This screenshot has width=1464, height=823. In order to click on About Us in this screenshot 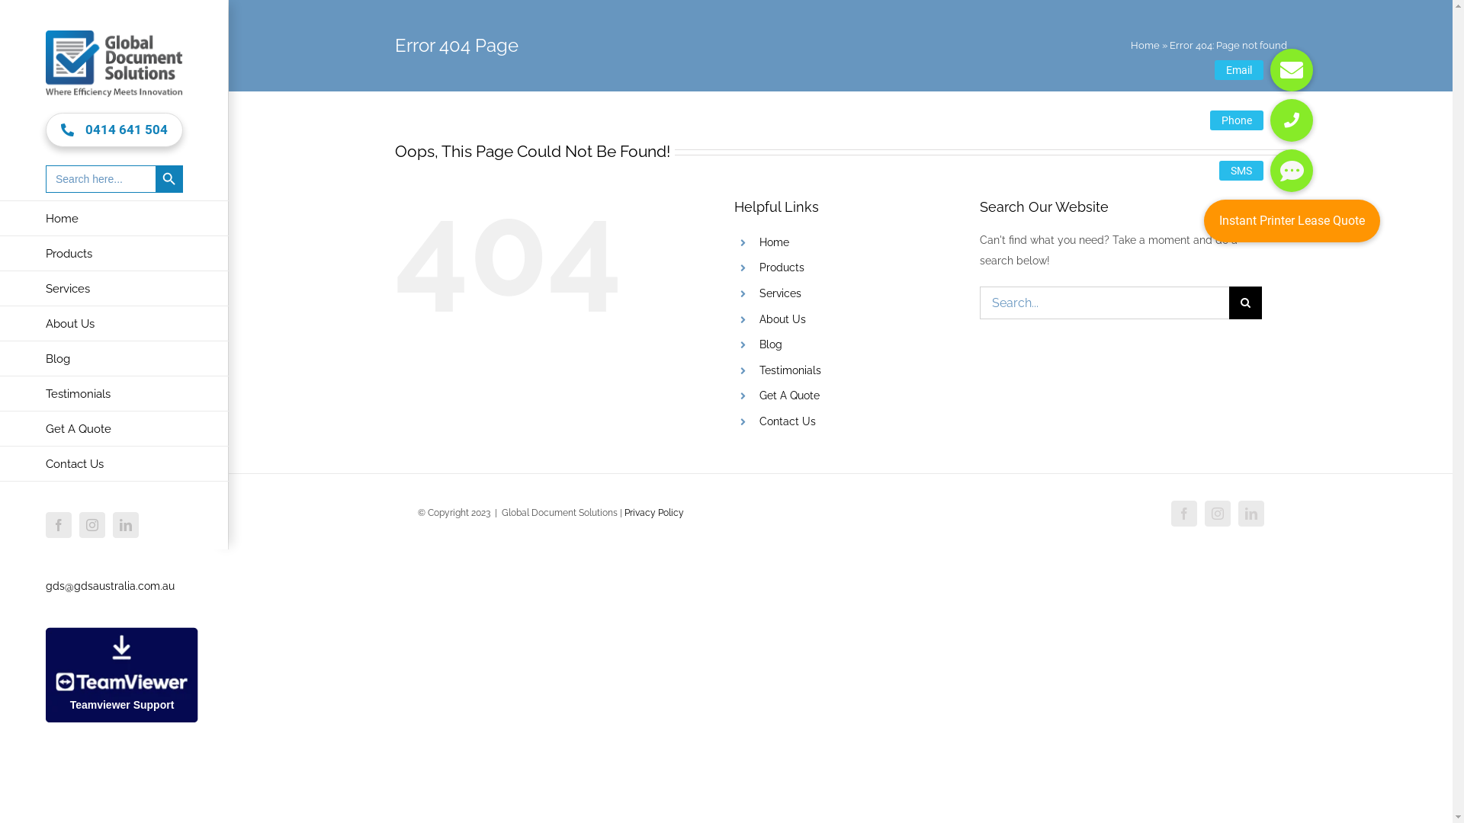, I will do `click(114, 324)`.